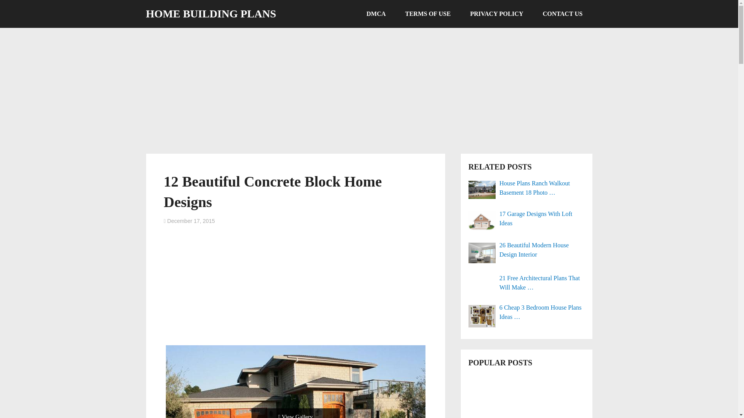  What do you see at coordinates (428, 14) in the screenshot?
I see `TERMS OF USE` at bounding box center [428, 14].